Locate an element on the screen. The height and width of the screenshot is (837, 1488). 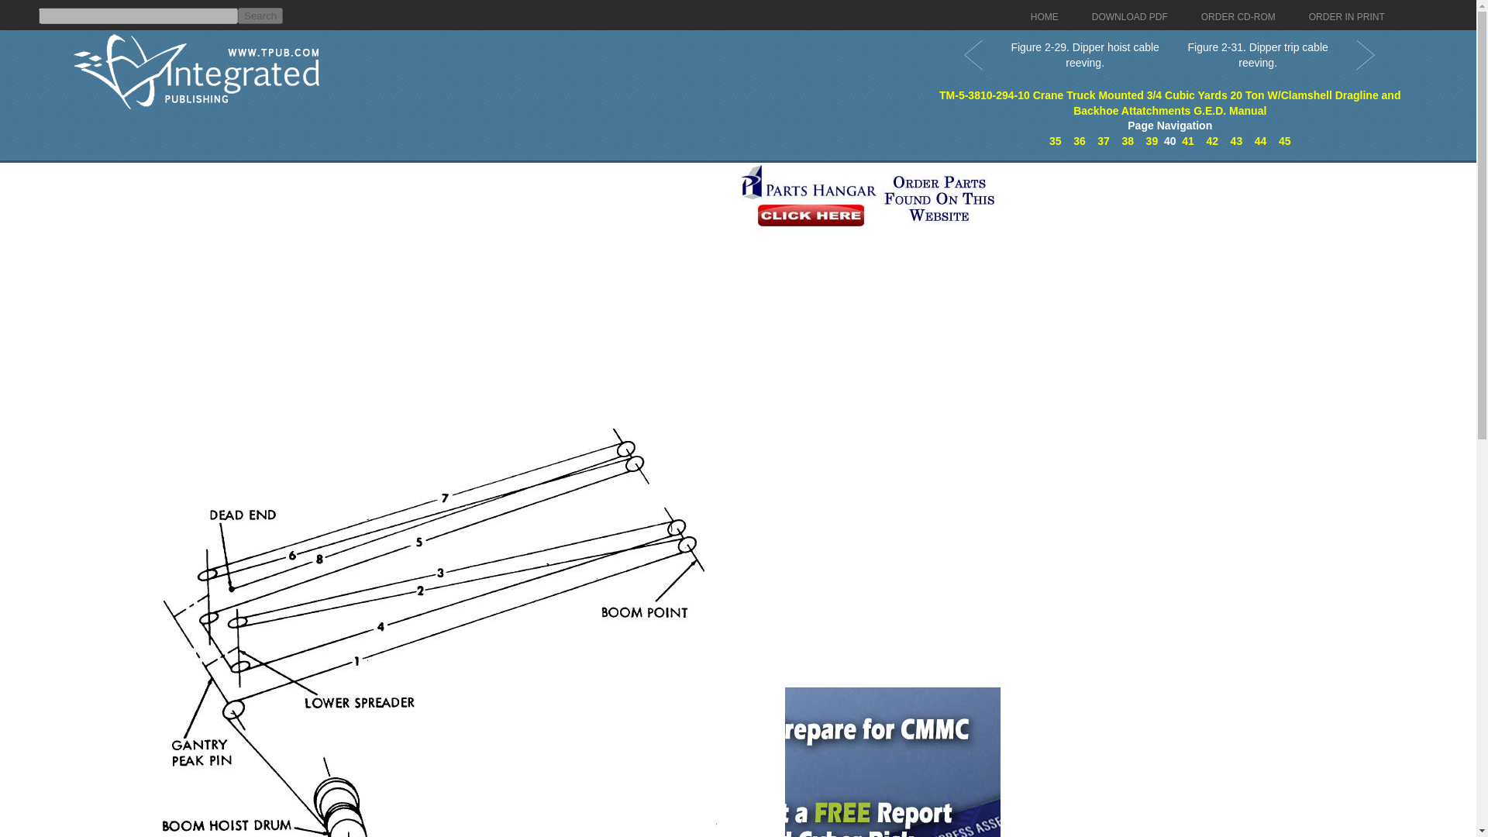
Figure 2-24. Installing crowd sprocket lagging. is located at coordinates (1056, 141).